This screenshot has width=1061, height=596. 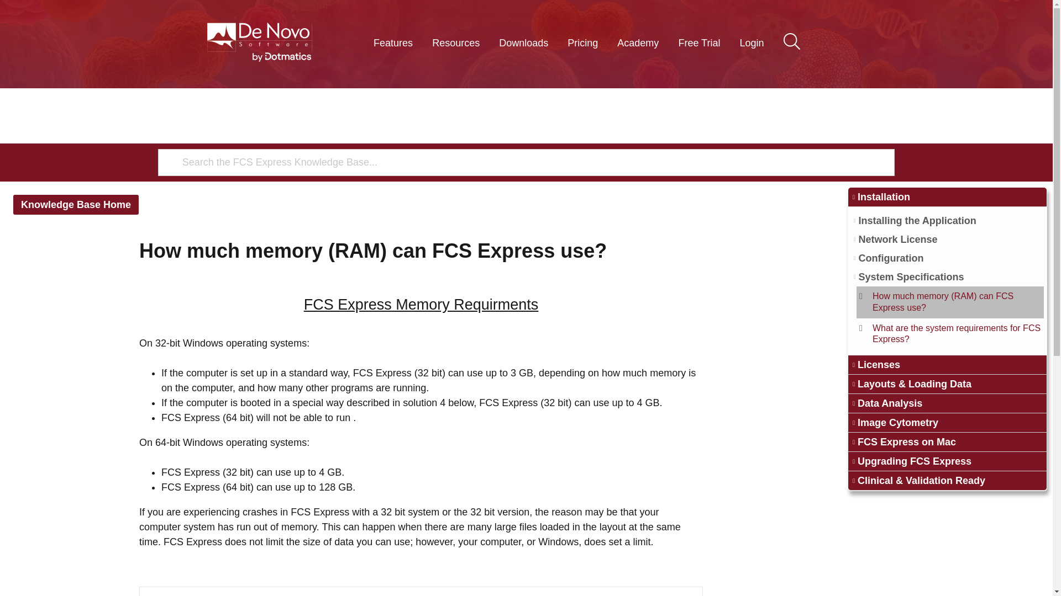 What do you see at coordinates (791, 38) in the screenshot?
I see `Search` at bounding box center [791, 38].